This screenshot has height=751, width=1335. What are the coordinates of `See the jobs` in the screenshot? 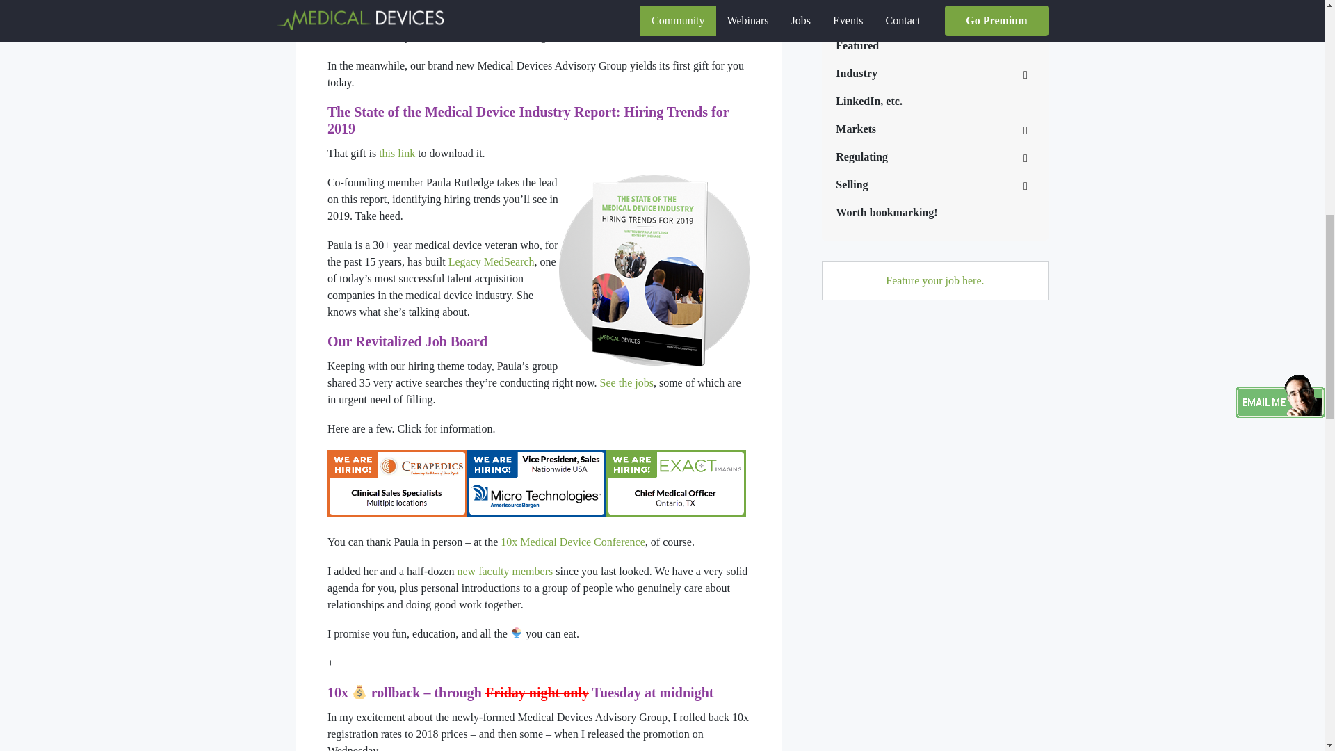 It's located at (626, 382).